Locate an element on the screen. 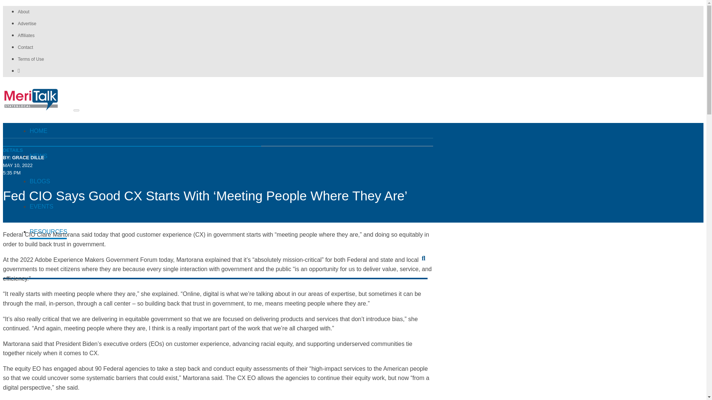  EVENTS is located at coordinates (48, 207).